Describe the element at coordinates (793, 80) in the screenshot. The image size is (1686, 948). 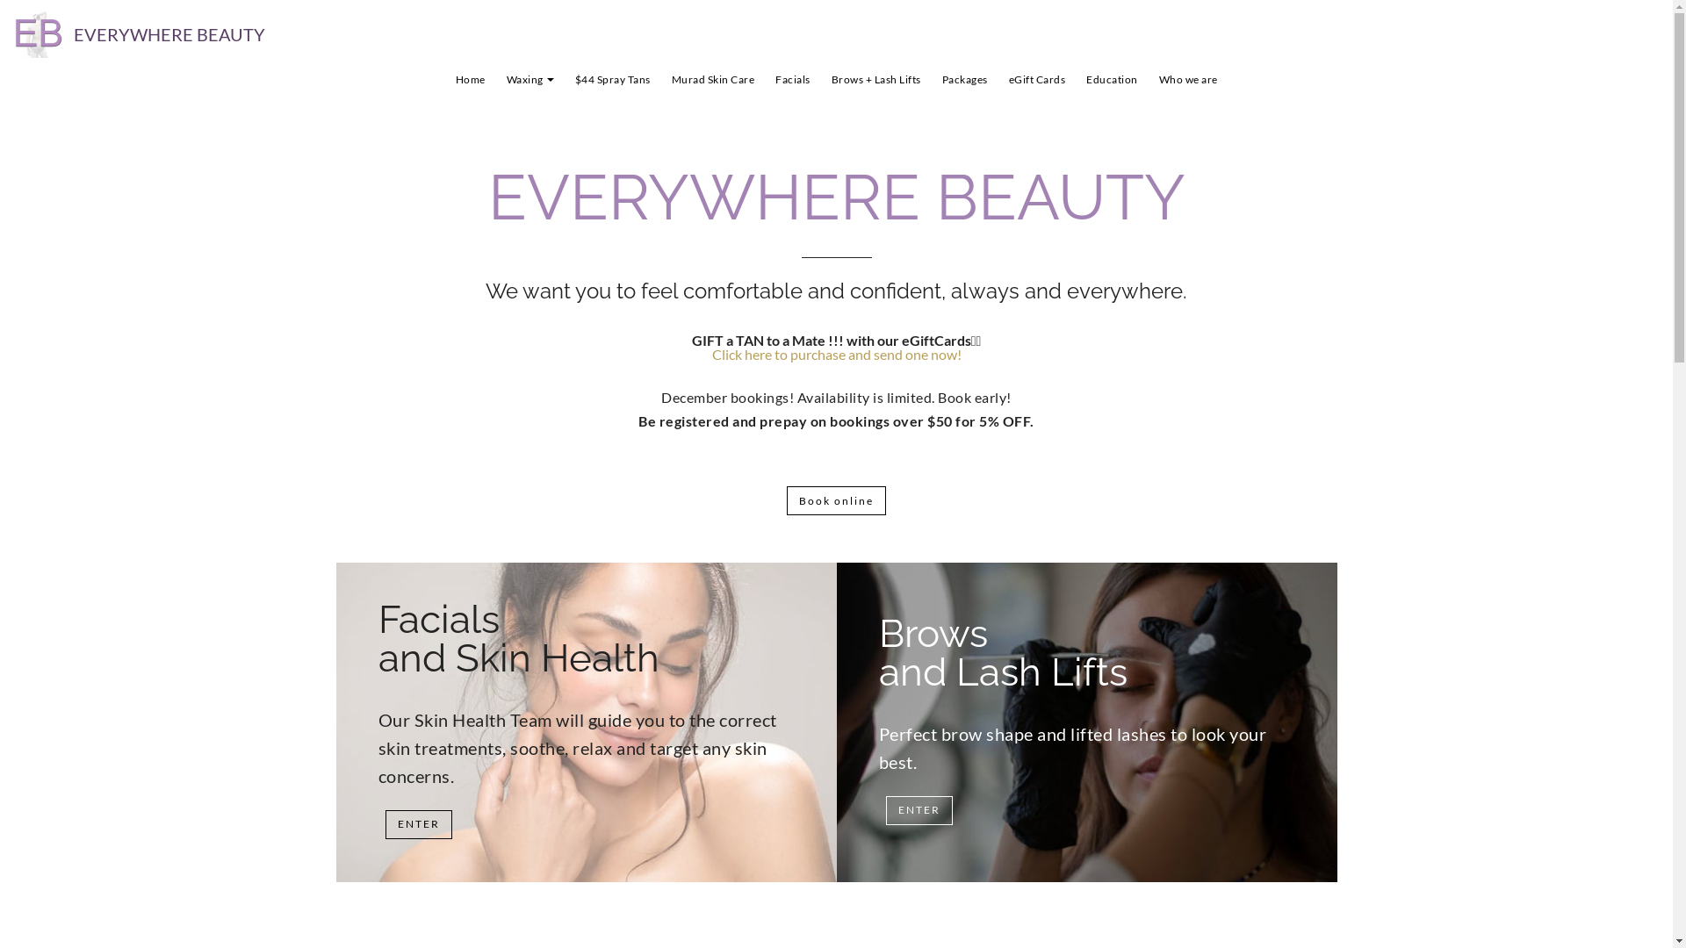
I see `Facials` at that location.